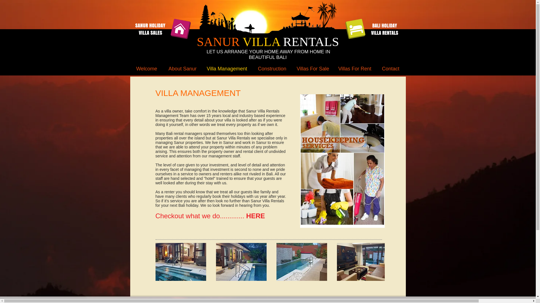 The width and height of the screenshot is (540, 303). Describe the element at coordinates (390, 69) in the screenshot. I see `Contact` at that location.